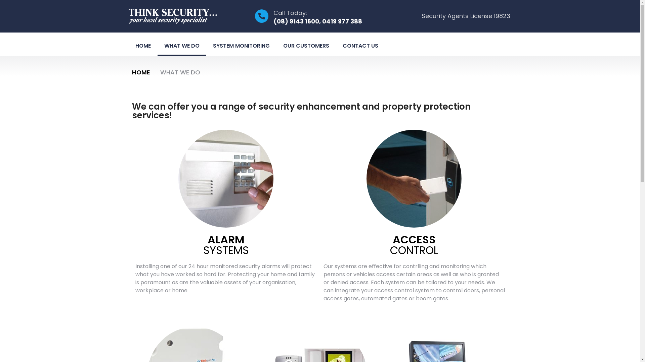 This screenshot has width=645, height=362. What do you see at coordinates (296, 21) in the screenshot?
I see `(08) 9143 1600` at bounding box center [296, 21].